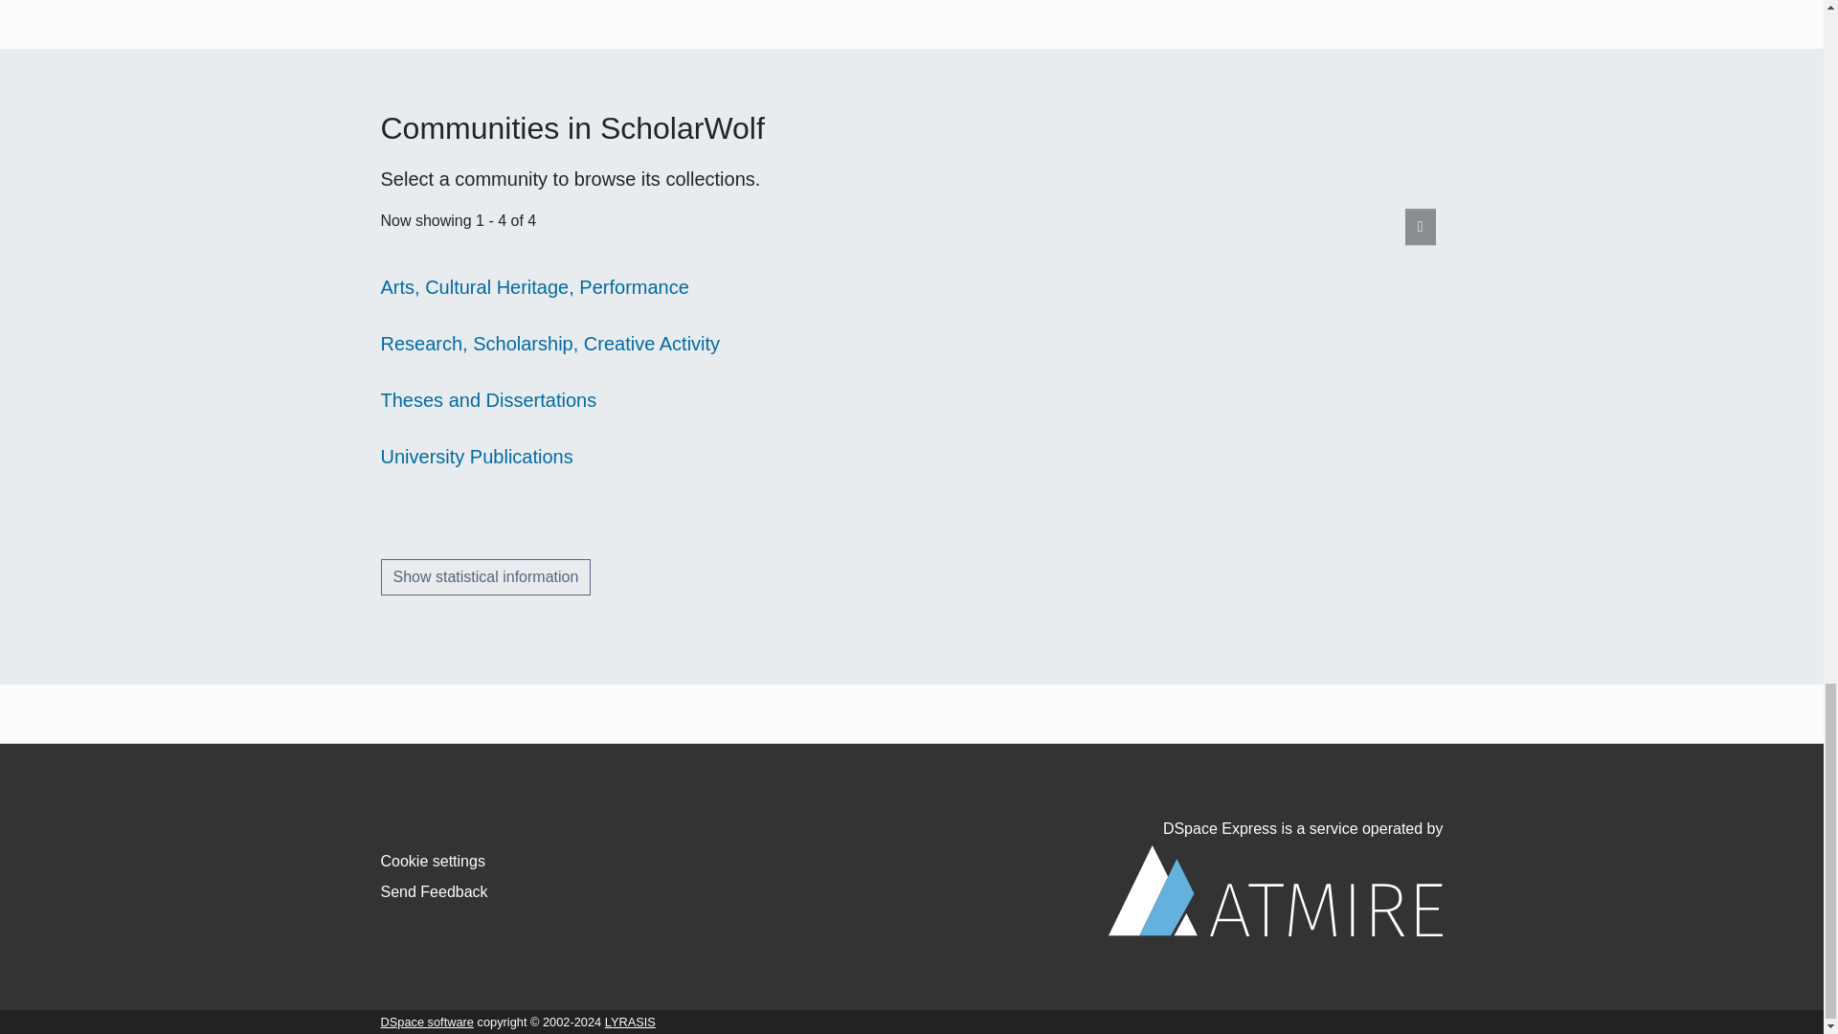 The image size is (1838, 1034). What do you see at coordinates (488, 400) in the screenshot?
I see `Theses and Dissertations` at bounding box center [488, 400].